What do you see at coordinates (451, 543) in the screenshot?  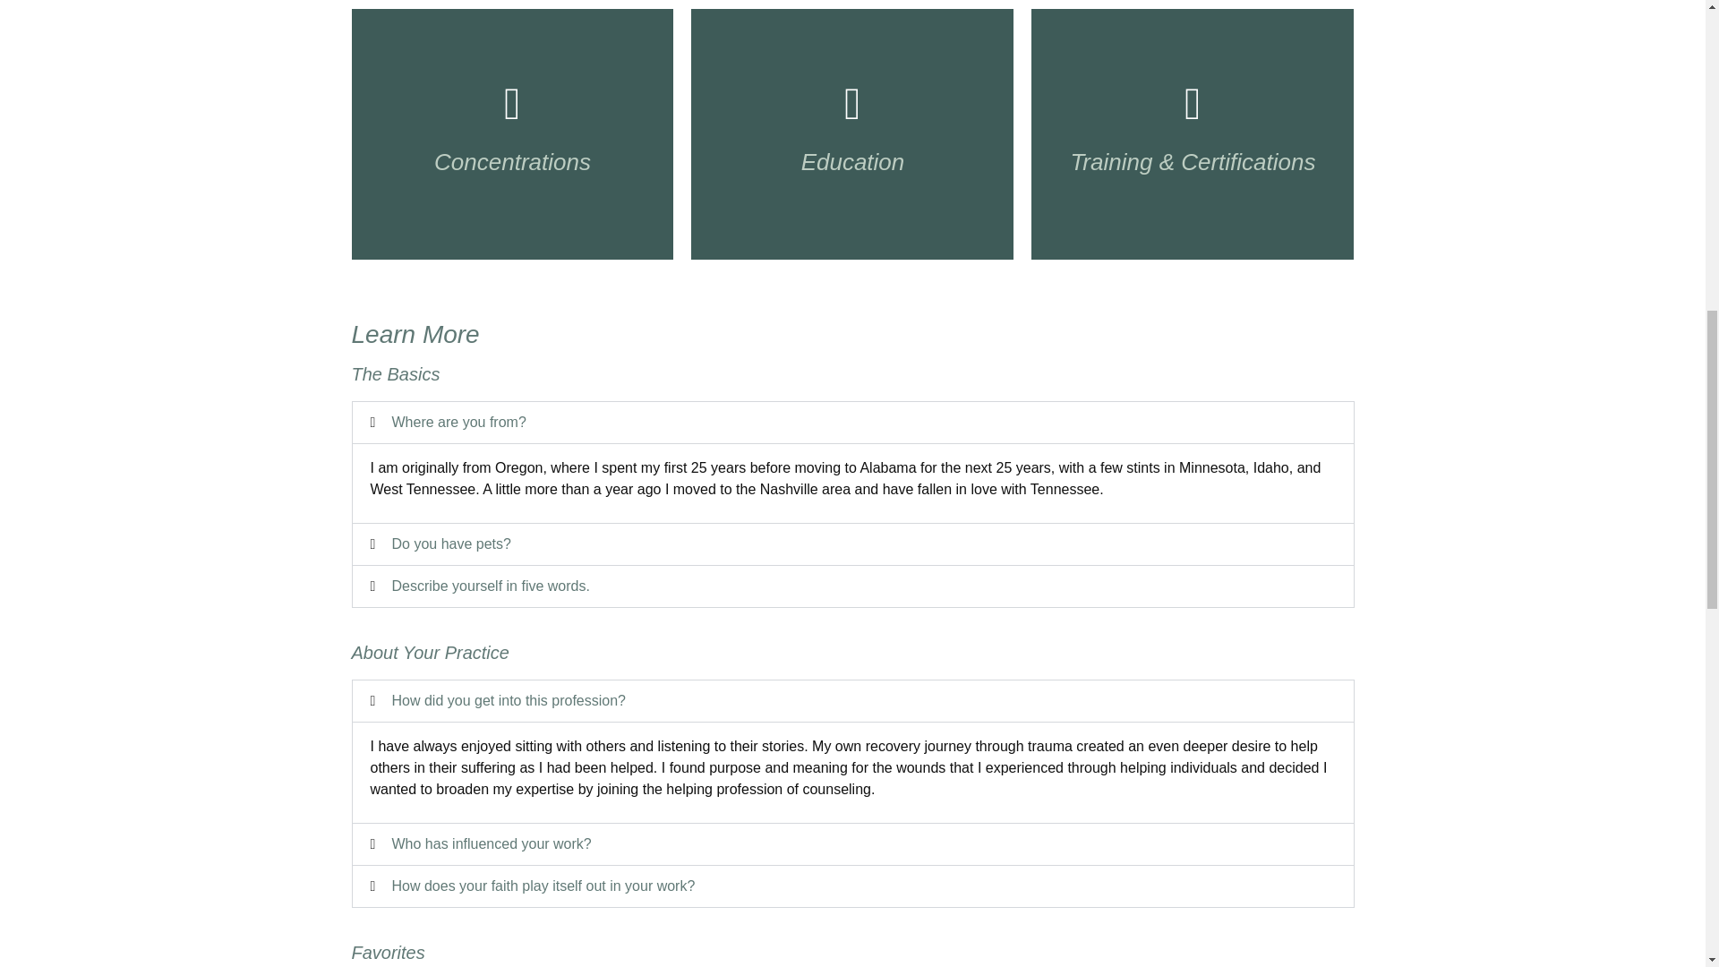 I see `Do you have pets?` at bounding box center [451, 543].